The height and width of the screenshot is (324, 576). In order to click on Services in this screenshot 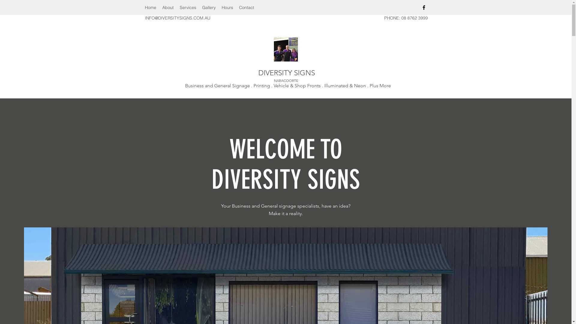, I will do `click(188, 7)`.